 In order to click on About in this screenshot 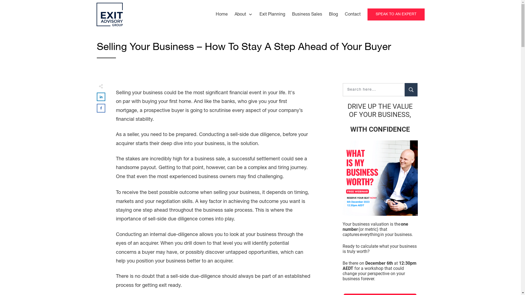, I will do `click(244, 14)`.